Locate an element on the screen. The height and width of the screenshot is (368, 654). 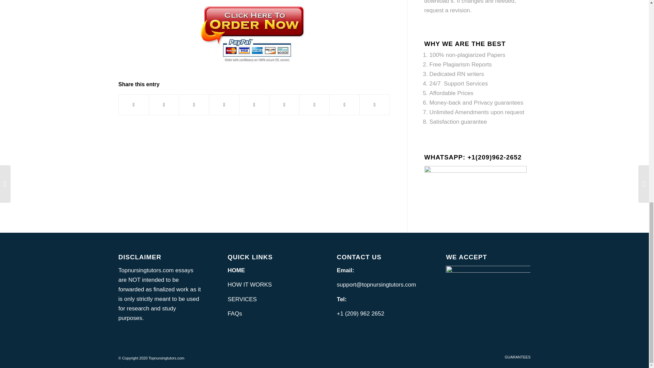
FAQs is located at coordinates (235, 313).